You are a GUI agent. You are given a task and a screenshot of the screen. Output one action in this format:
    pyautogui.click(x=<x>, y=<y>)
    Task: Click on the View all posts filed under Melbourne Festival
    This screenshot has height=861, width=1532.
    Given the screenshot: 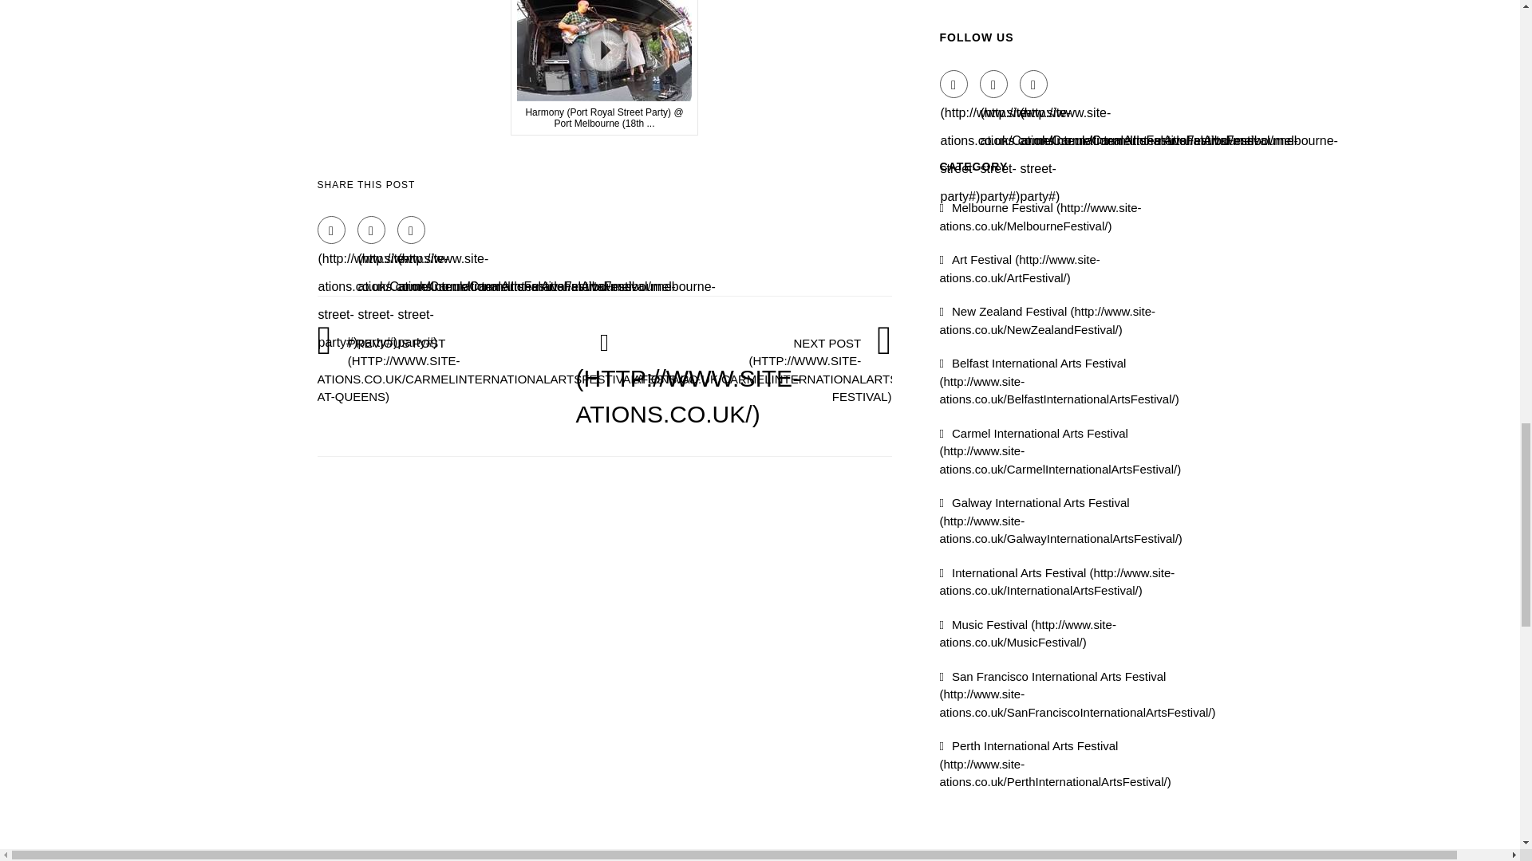 What is the action you would take?
    pyautogui.click(x=1040, y=216)
    